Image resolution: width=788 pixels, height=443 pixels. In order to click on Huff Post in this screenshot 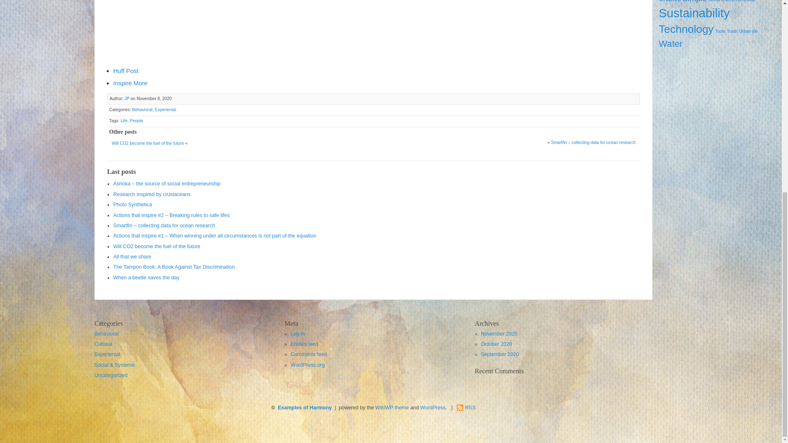, I will do `click(126, 71)`.